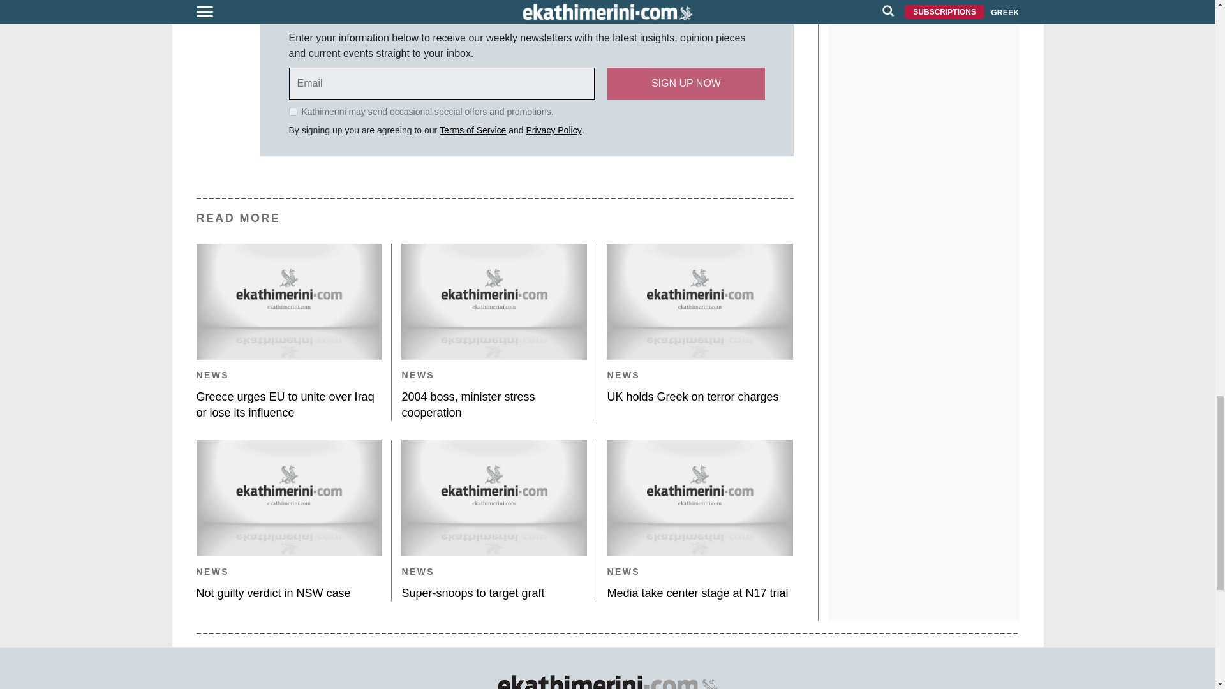 The image size is (1225, 689). What do you see at coordinates (292, 112) in the screenshot?
I see `on` at bounding box center [292, 112].